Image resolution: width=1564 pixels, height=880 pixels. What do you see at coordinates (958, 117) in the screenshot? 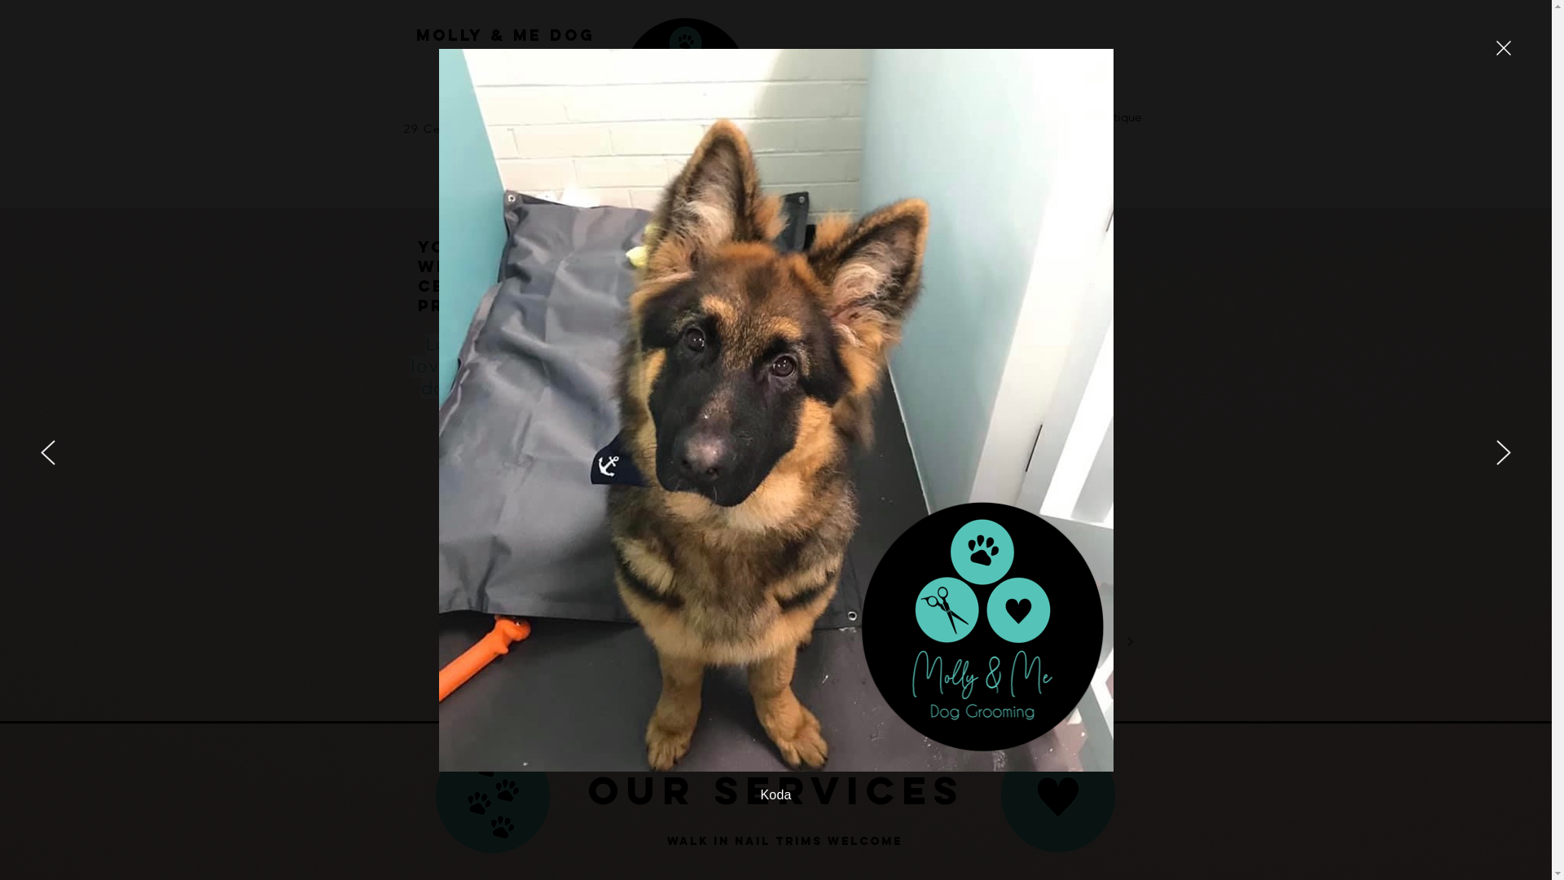
I see `Grooming` at bounding box center [958, 117].